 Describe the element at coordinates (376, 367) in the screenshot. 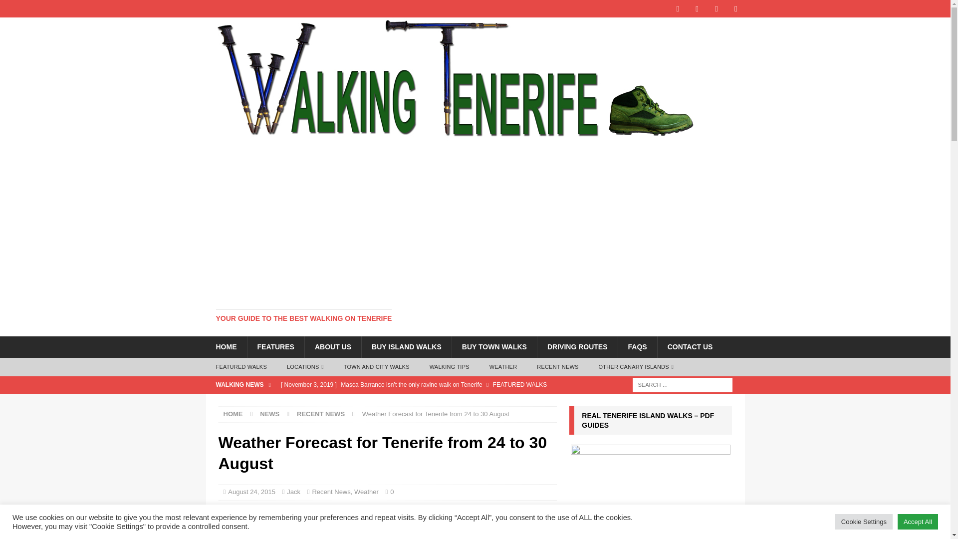

I see `TOWN AND CITY WALKS` at that location.